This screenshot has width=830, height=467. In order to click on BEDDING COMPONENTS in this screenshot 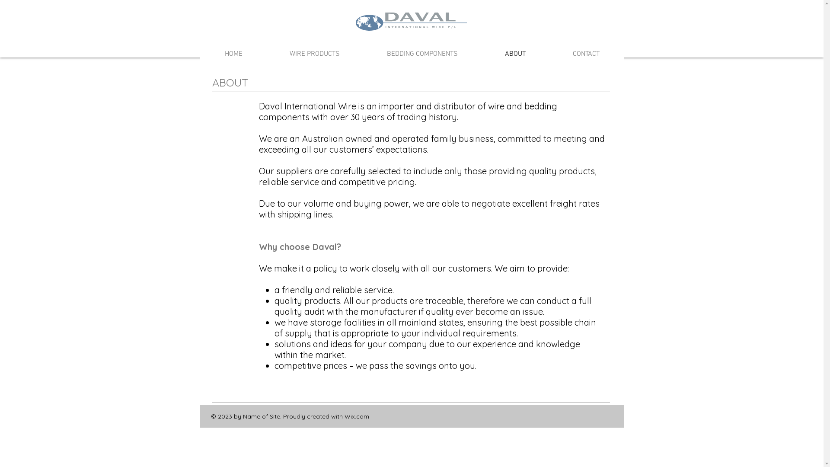, I will do `click(422, 54)`.